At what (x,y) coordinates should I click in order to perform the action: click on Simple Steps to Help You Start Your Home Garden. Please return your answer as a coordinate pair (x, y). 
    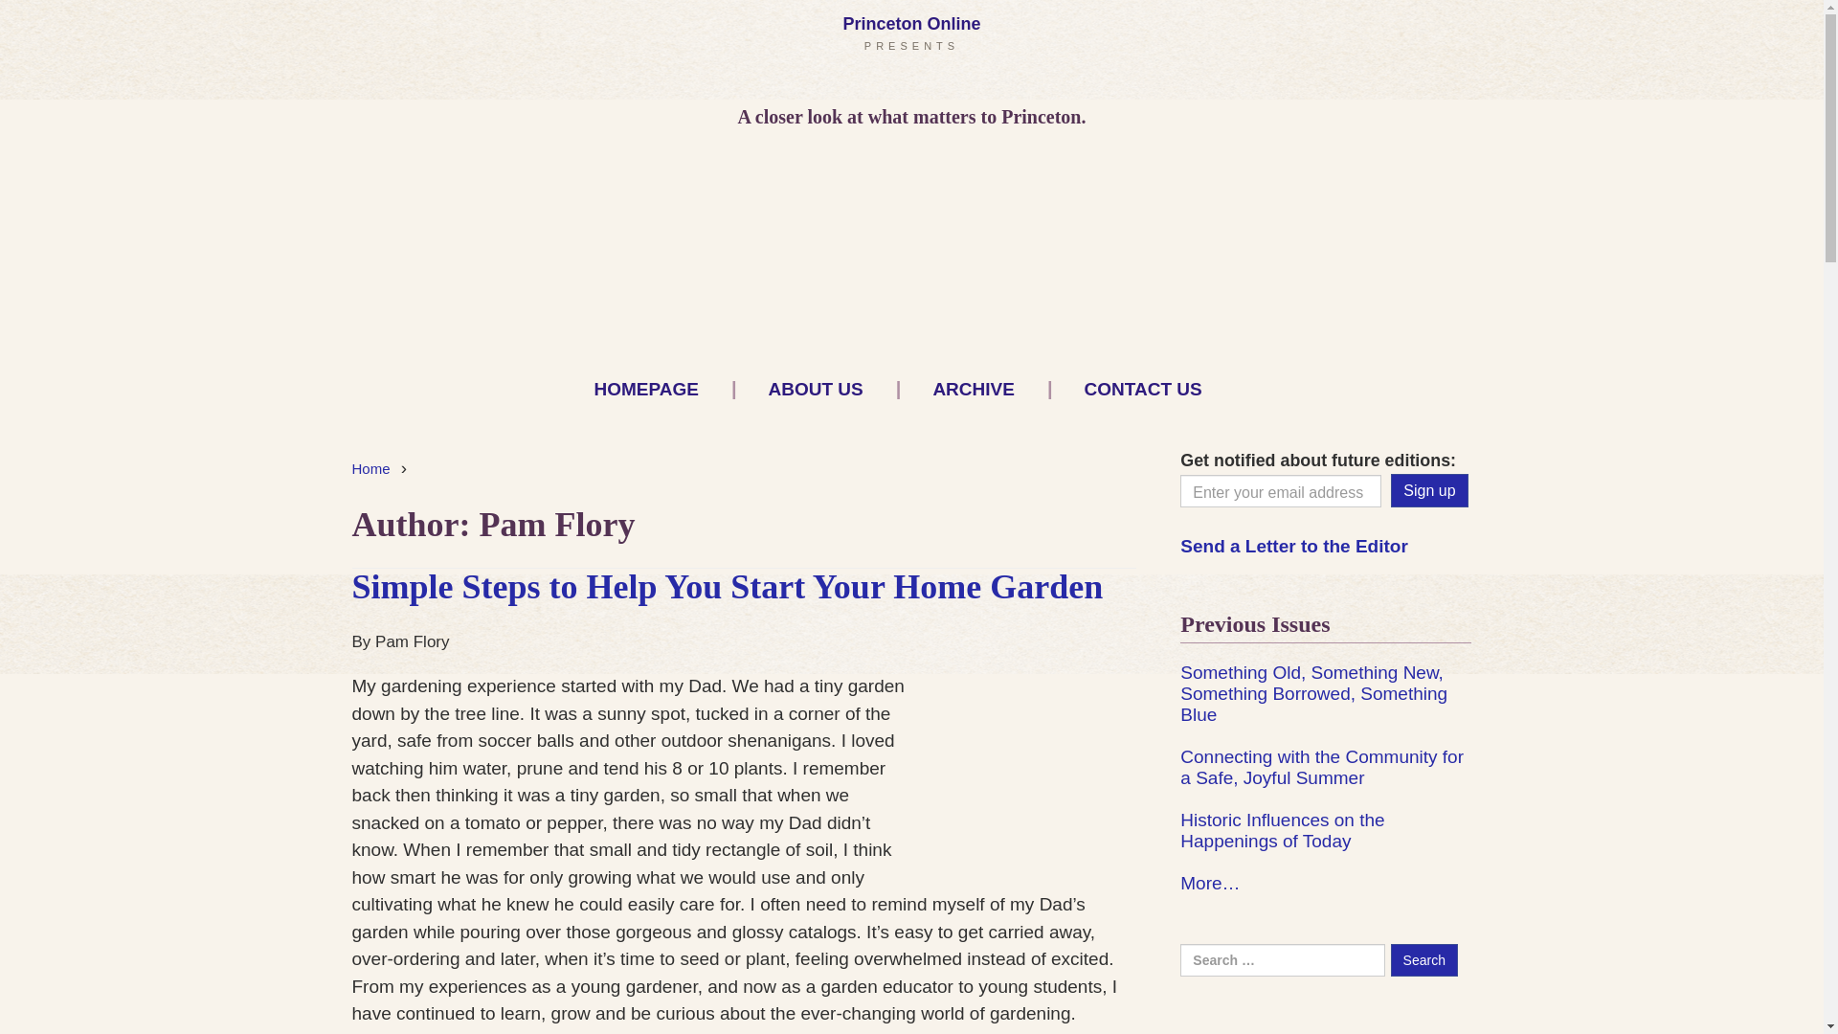
    Looking at the image, I should click on (728, 586).